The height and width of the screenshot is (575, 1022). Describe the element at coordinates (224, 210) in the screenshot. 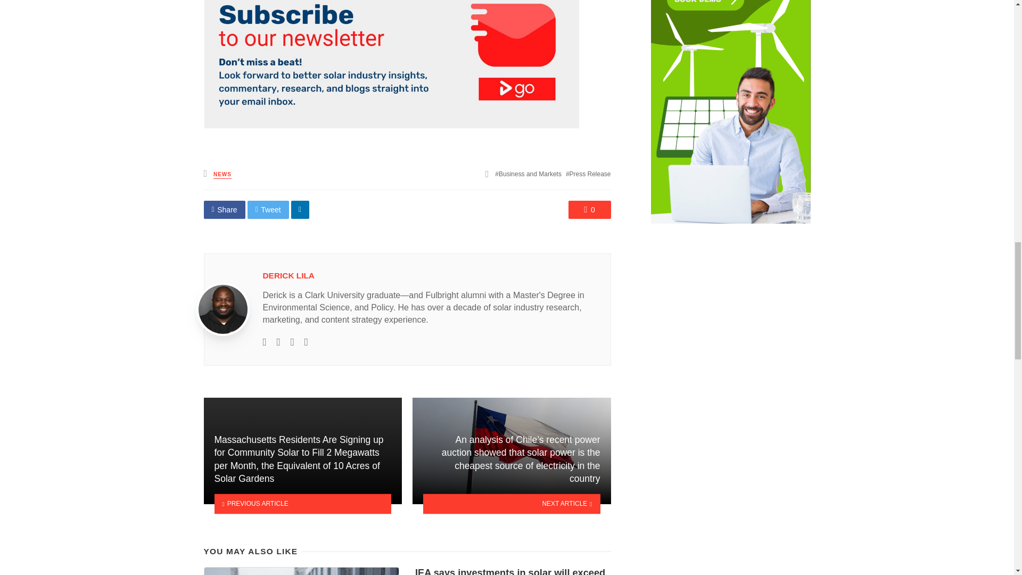

I see `Share on Facebook` at that location.